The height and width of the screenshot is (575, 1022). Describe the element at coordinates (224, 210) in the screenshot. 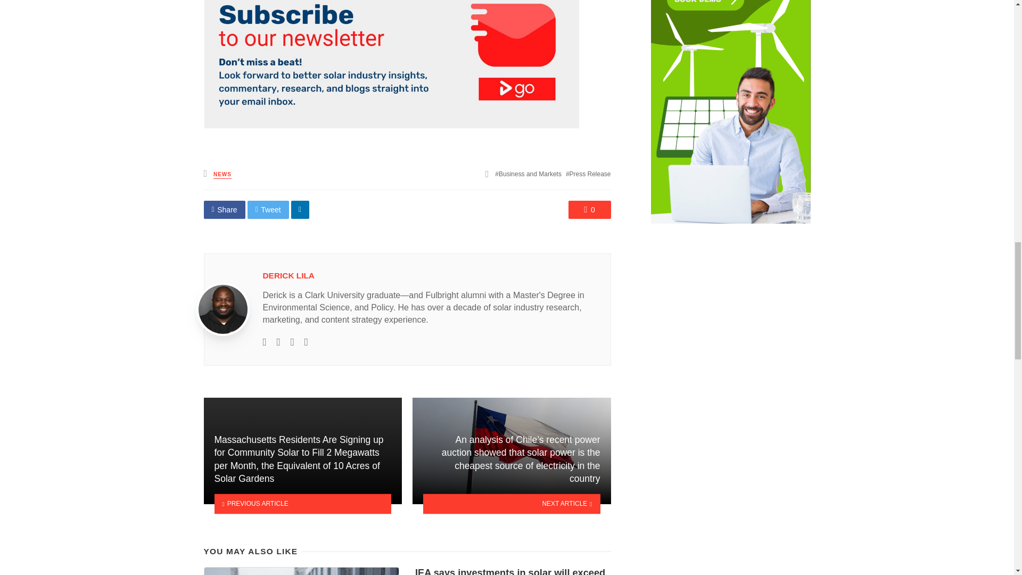

I see `Share on Facebook` at that location.